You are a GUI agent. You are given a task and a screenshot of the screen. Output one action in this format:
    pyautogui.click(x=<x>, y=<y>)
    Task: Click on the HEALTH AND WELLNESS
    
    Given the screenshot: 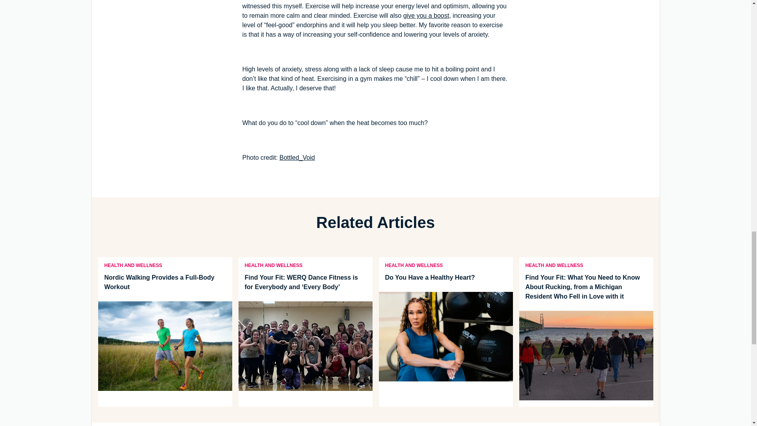 What is the action you would take?
    pyautogui.click(x=274, y=265)
    